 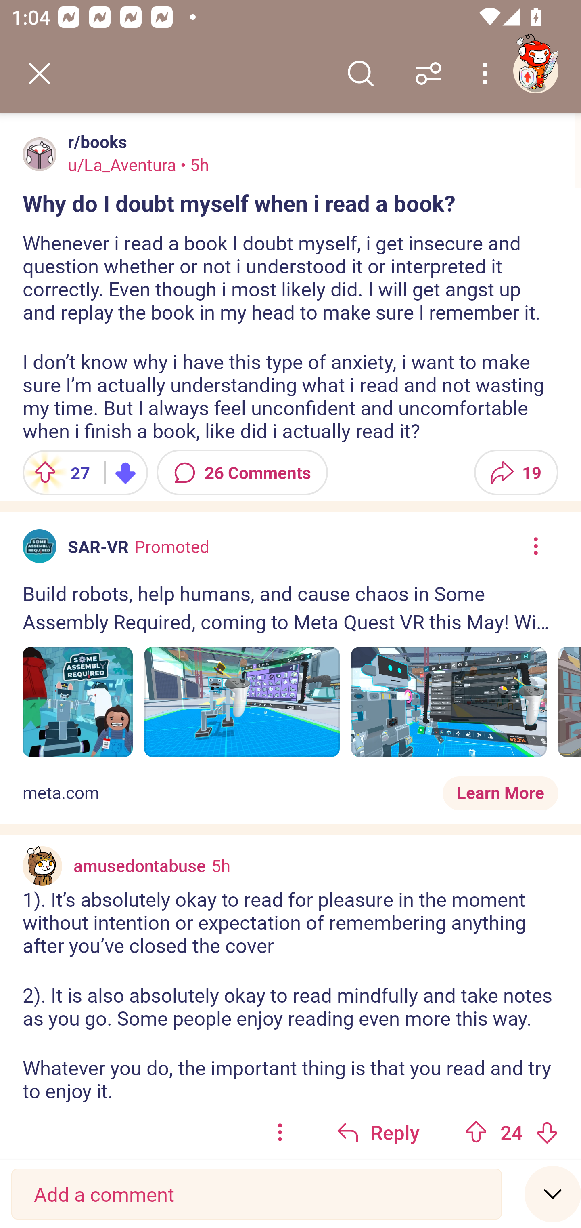 What do you see at coordinates (290, 473) in the screenshot?
I see `Upvote 27 Downvote 26 Comments Share 19` at bounding box center [290, 473].